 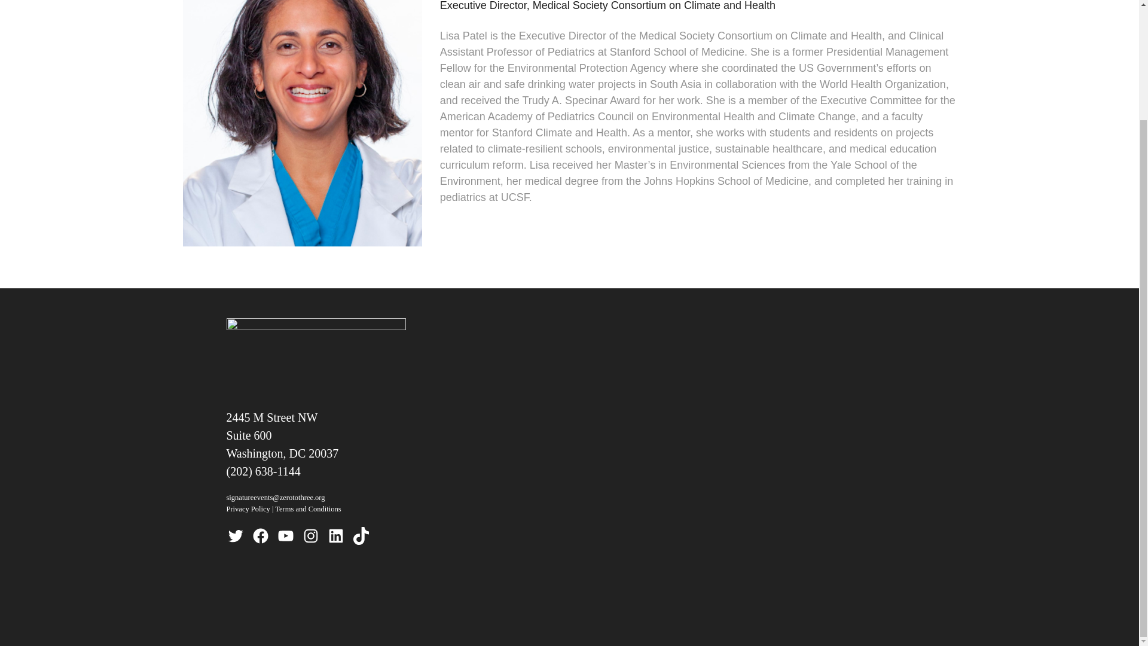 I want to click on YouTube, so click(x=285, y=536).